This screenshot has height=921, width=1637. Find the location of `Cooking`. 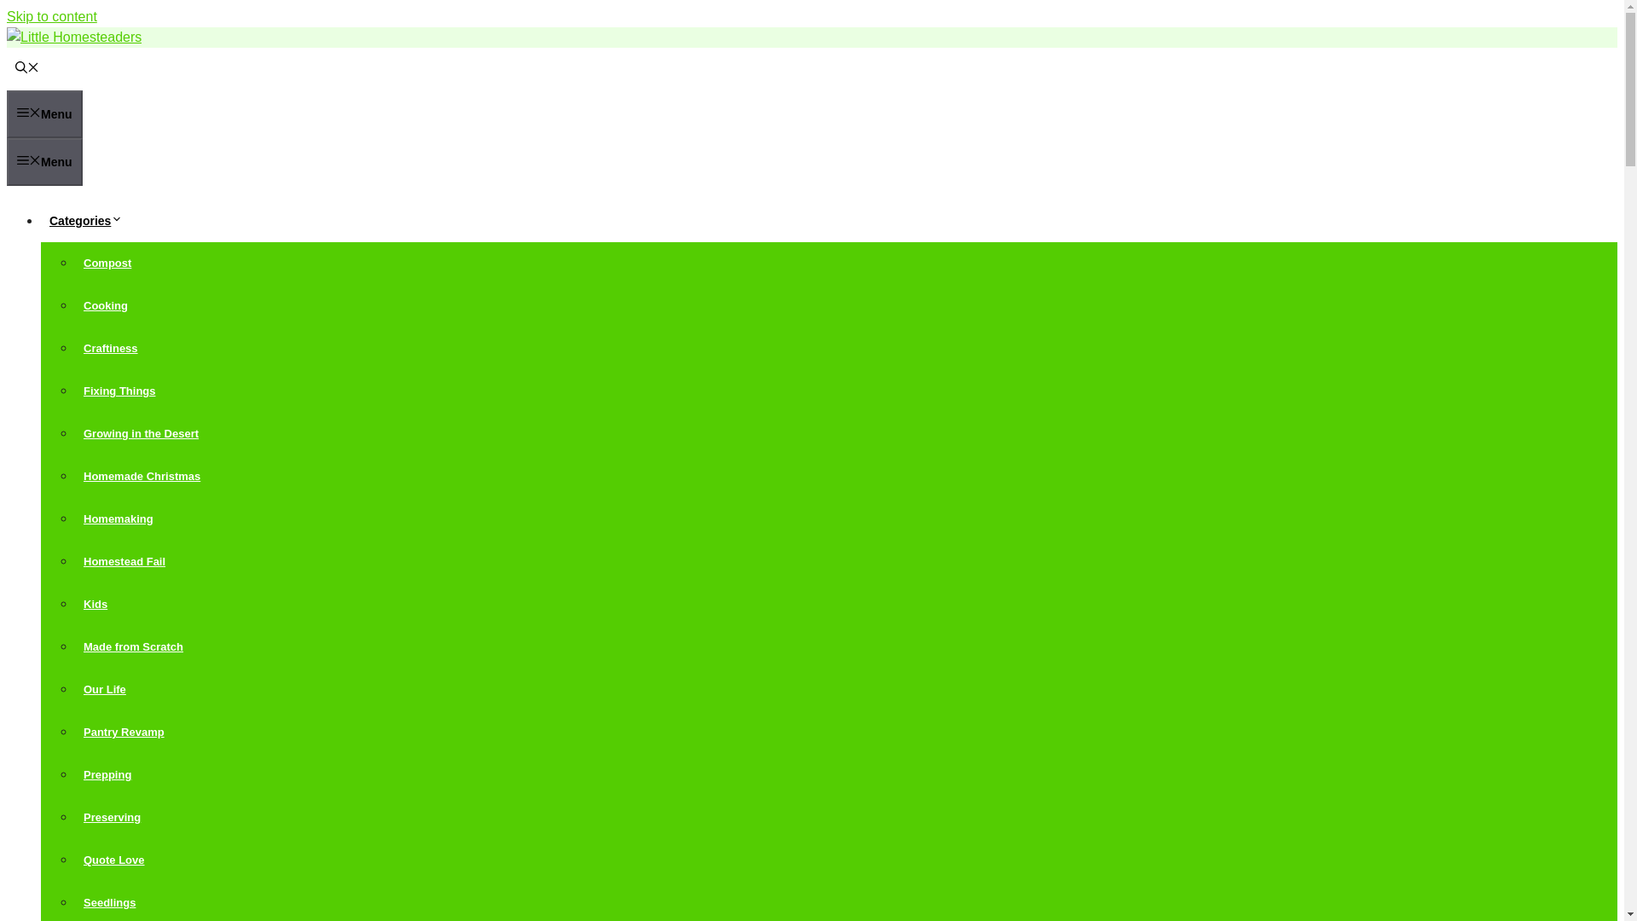

Cooking is located at coordinates (106, 305).